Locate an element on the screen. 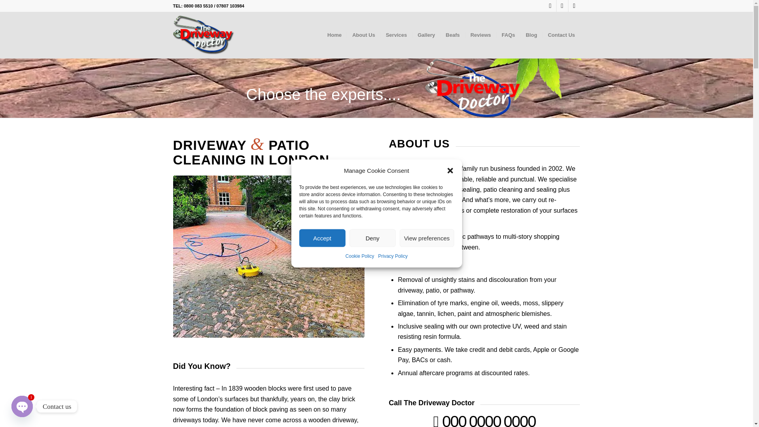  Instagram is located at coordinates (550, 6).